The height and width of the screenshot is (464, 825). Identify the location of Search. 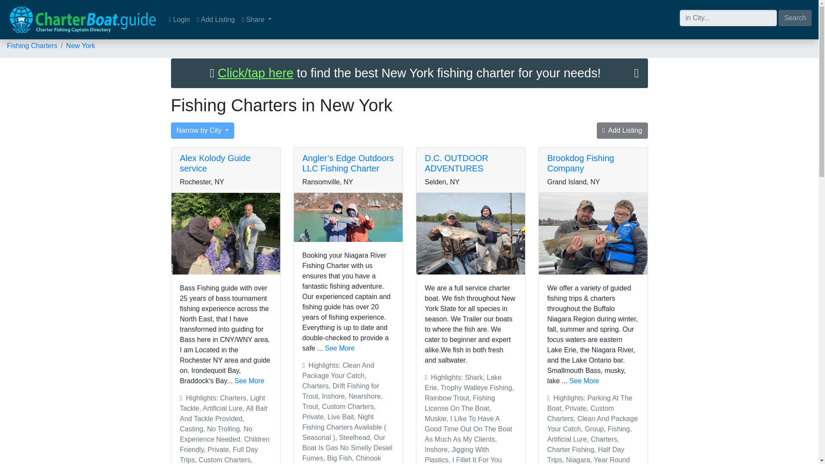
(795, 17).